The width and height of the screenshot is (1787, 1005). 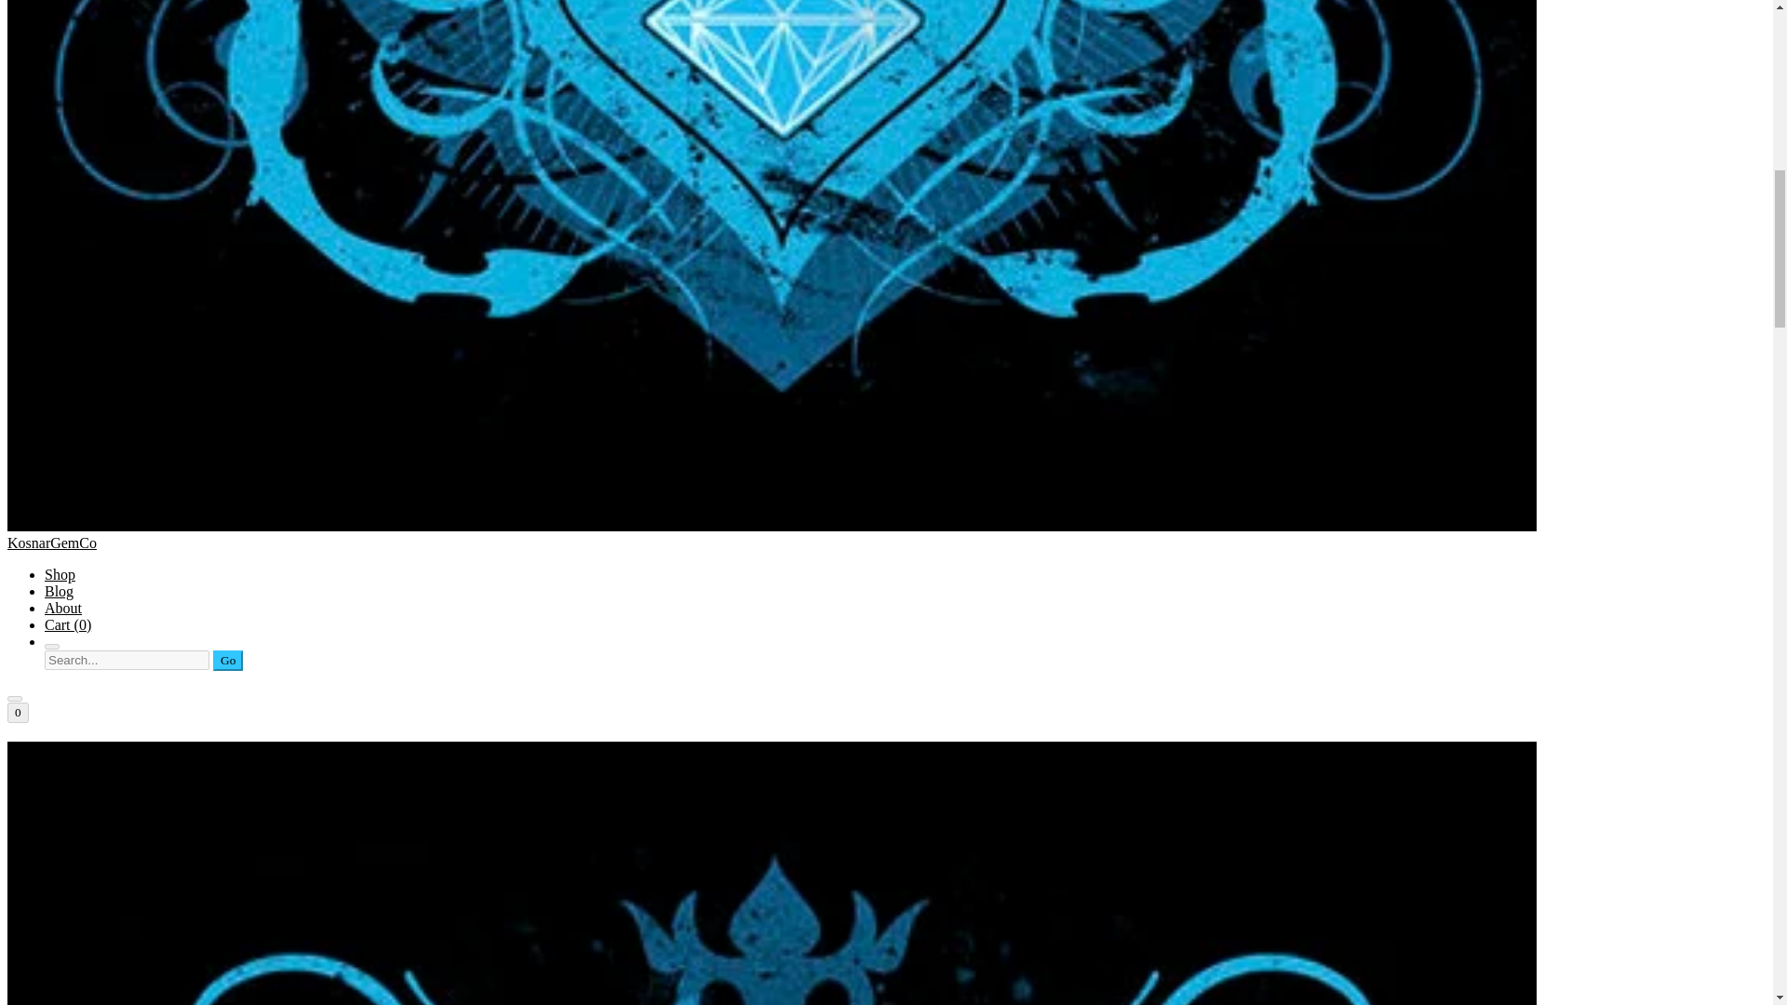 What do you see at coordinates (63, 608) in the screenshot?
I see `About` at bounding box center [63, 608].